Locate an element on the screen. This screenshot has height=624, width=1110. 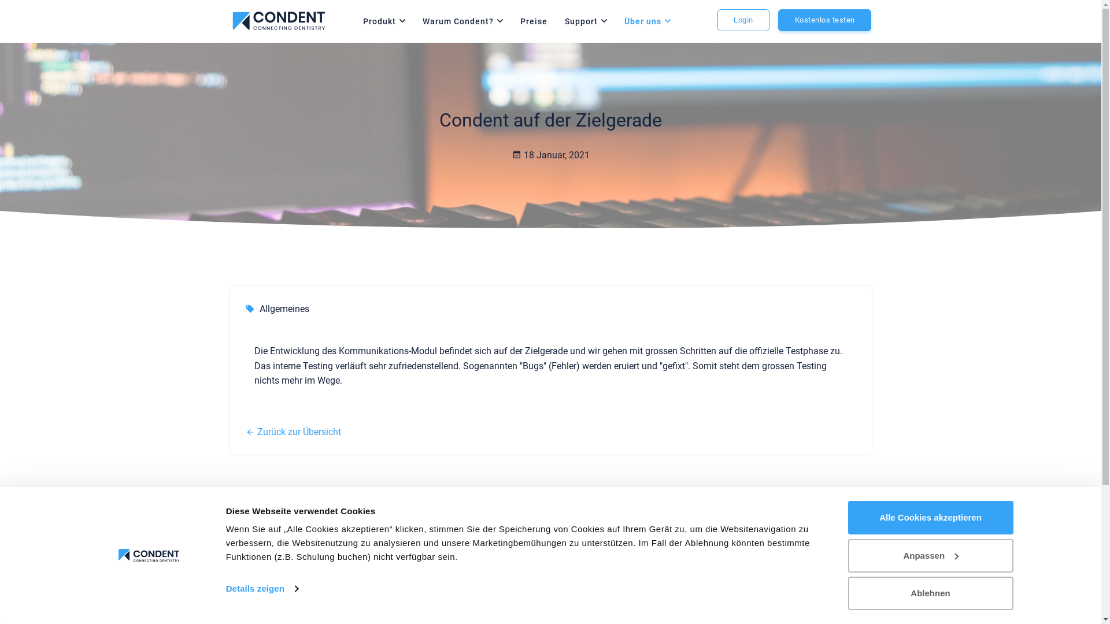
Details zeigen is located at coordinates (262, 589).